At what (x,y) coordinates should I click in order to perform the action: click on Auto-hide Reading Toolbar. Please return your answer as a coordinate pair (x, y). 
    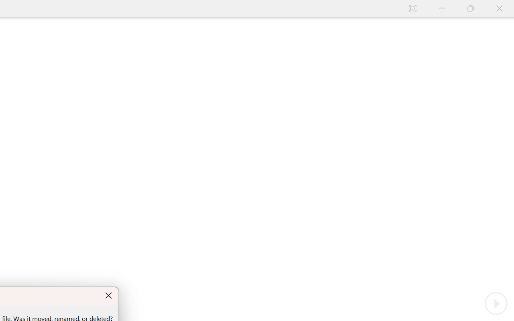
    Looking at the image, I should click on (413, 9).